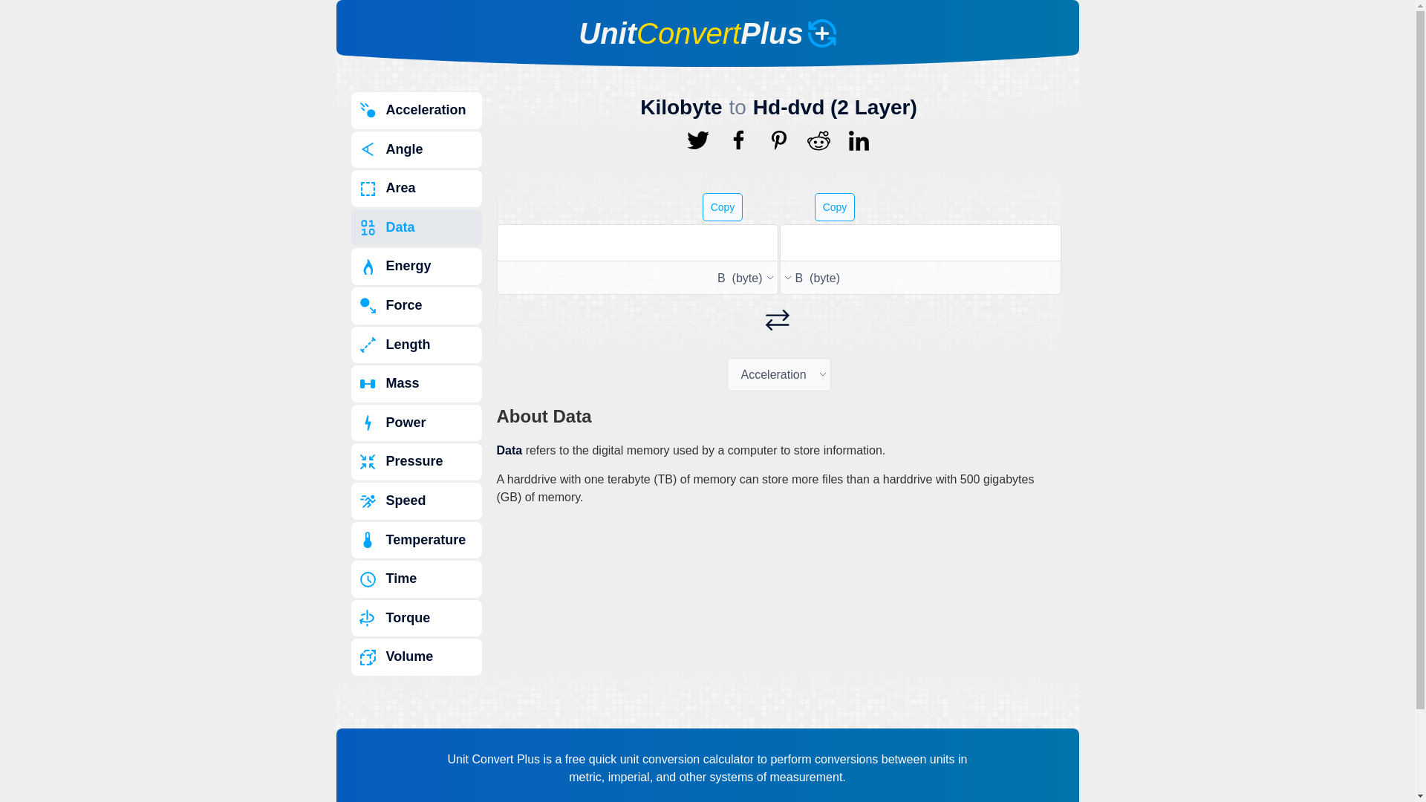  I want to click on Temperature, so click(416, 541).